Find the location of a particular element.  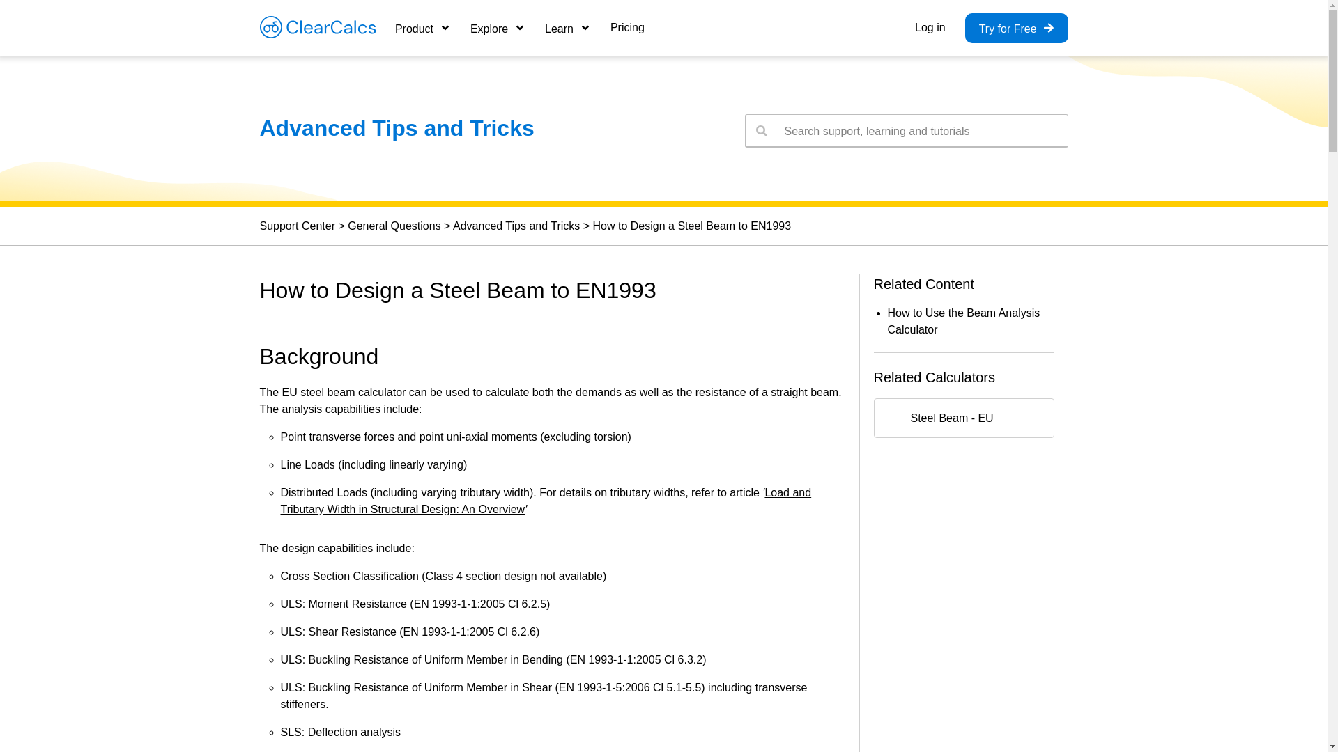

How to Design a Steel Beam to EN1993 is located at coordinates (692, 226).